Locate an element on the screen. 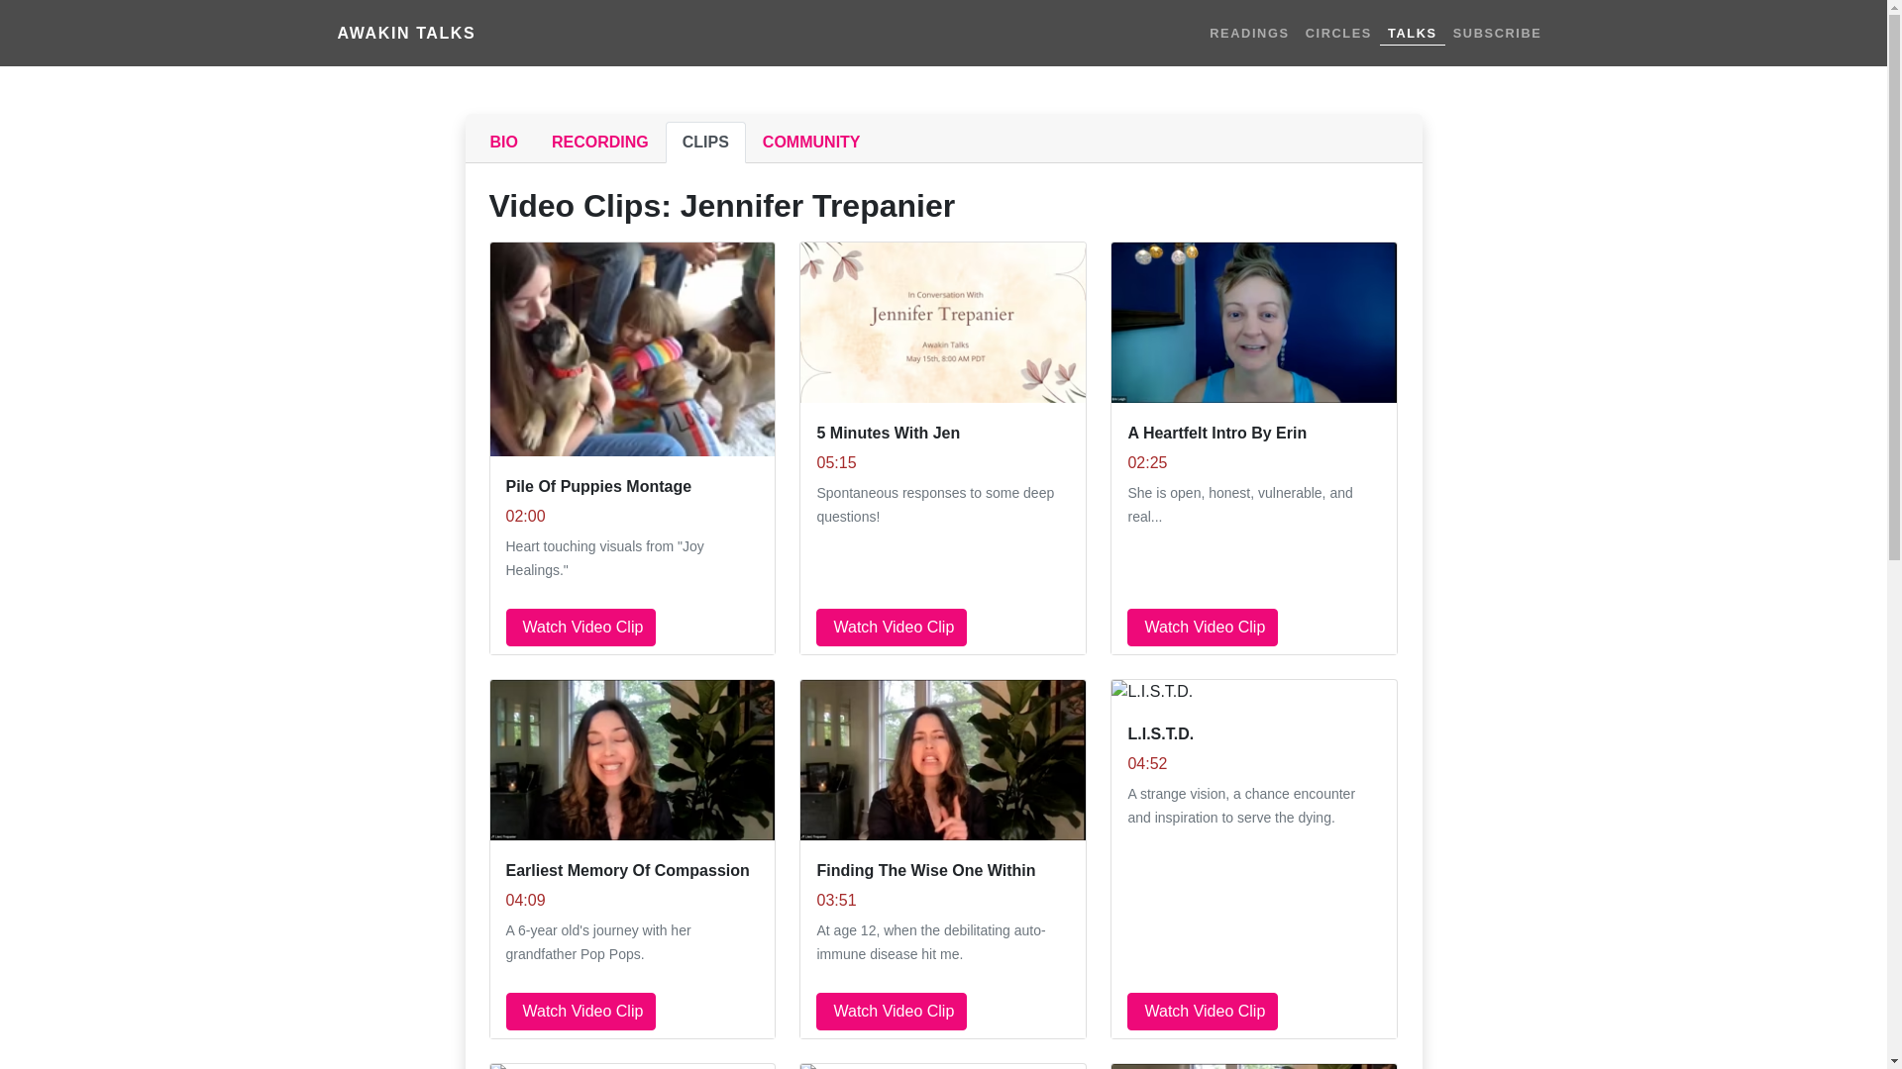 This screenshot has width=1902, height=1069. COMMUNITY is located at coordinates (810, 143).